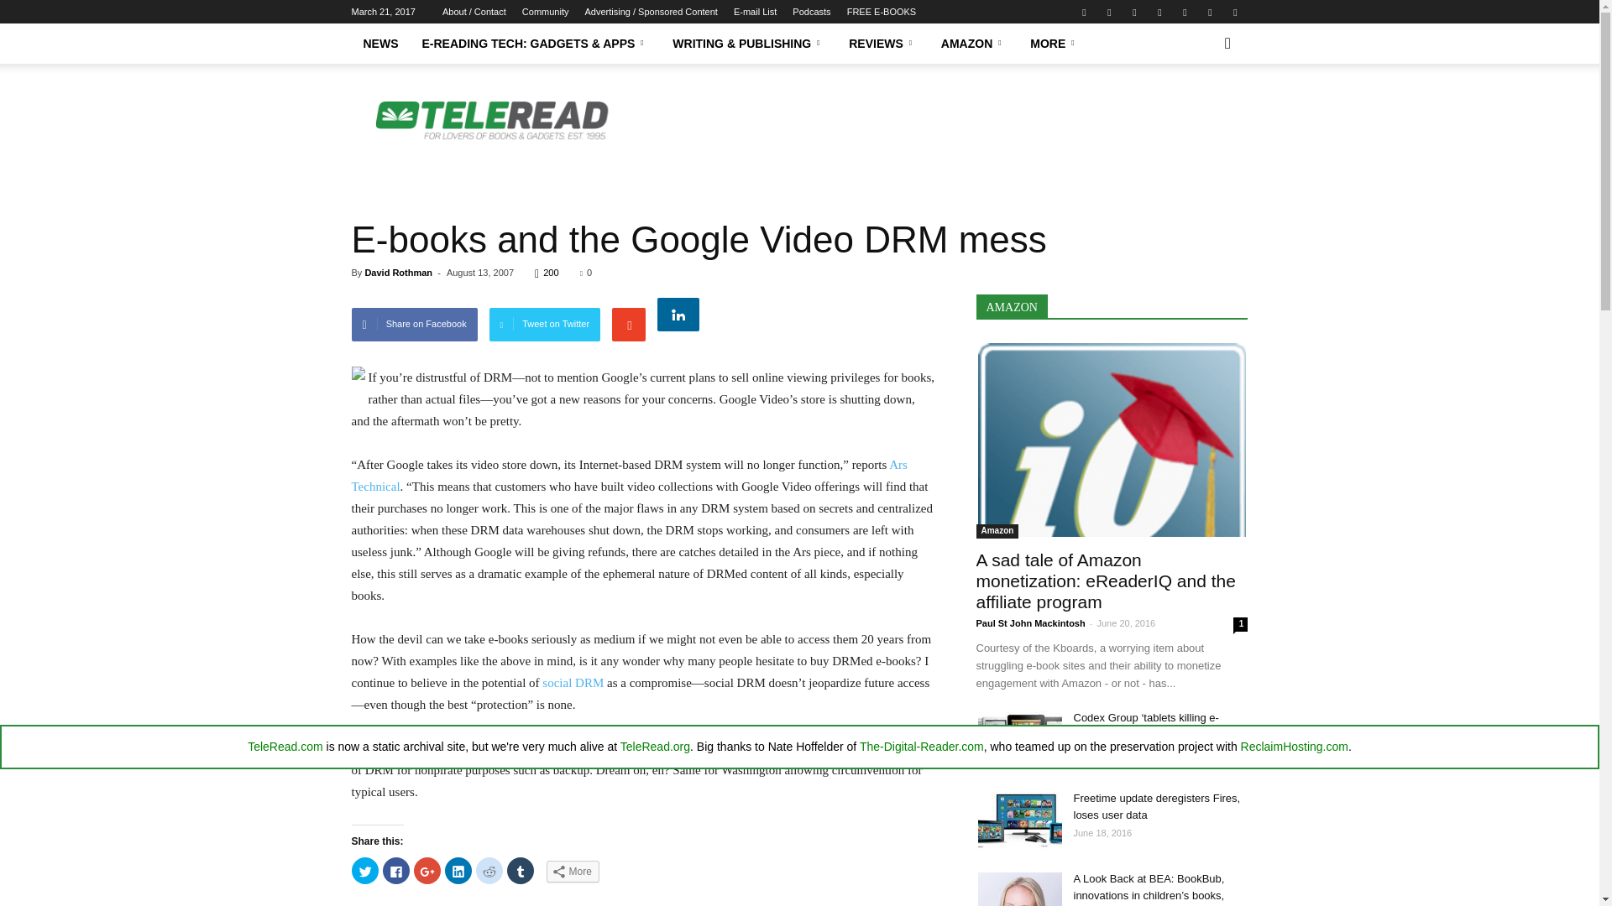  What do you see at coordinates (755, 12) in the screenshot?
I see `E-mail List` at bounding box center [755, 12].